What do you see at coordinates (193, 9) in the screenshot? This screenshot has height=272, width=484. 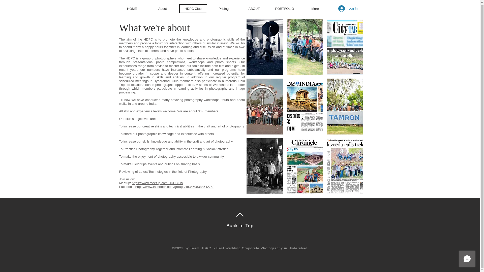 I see `HDPC Club` at bounding box center [193, 9].